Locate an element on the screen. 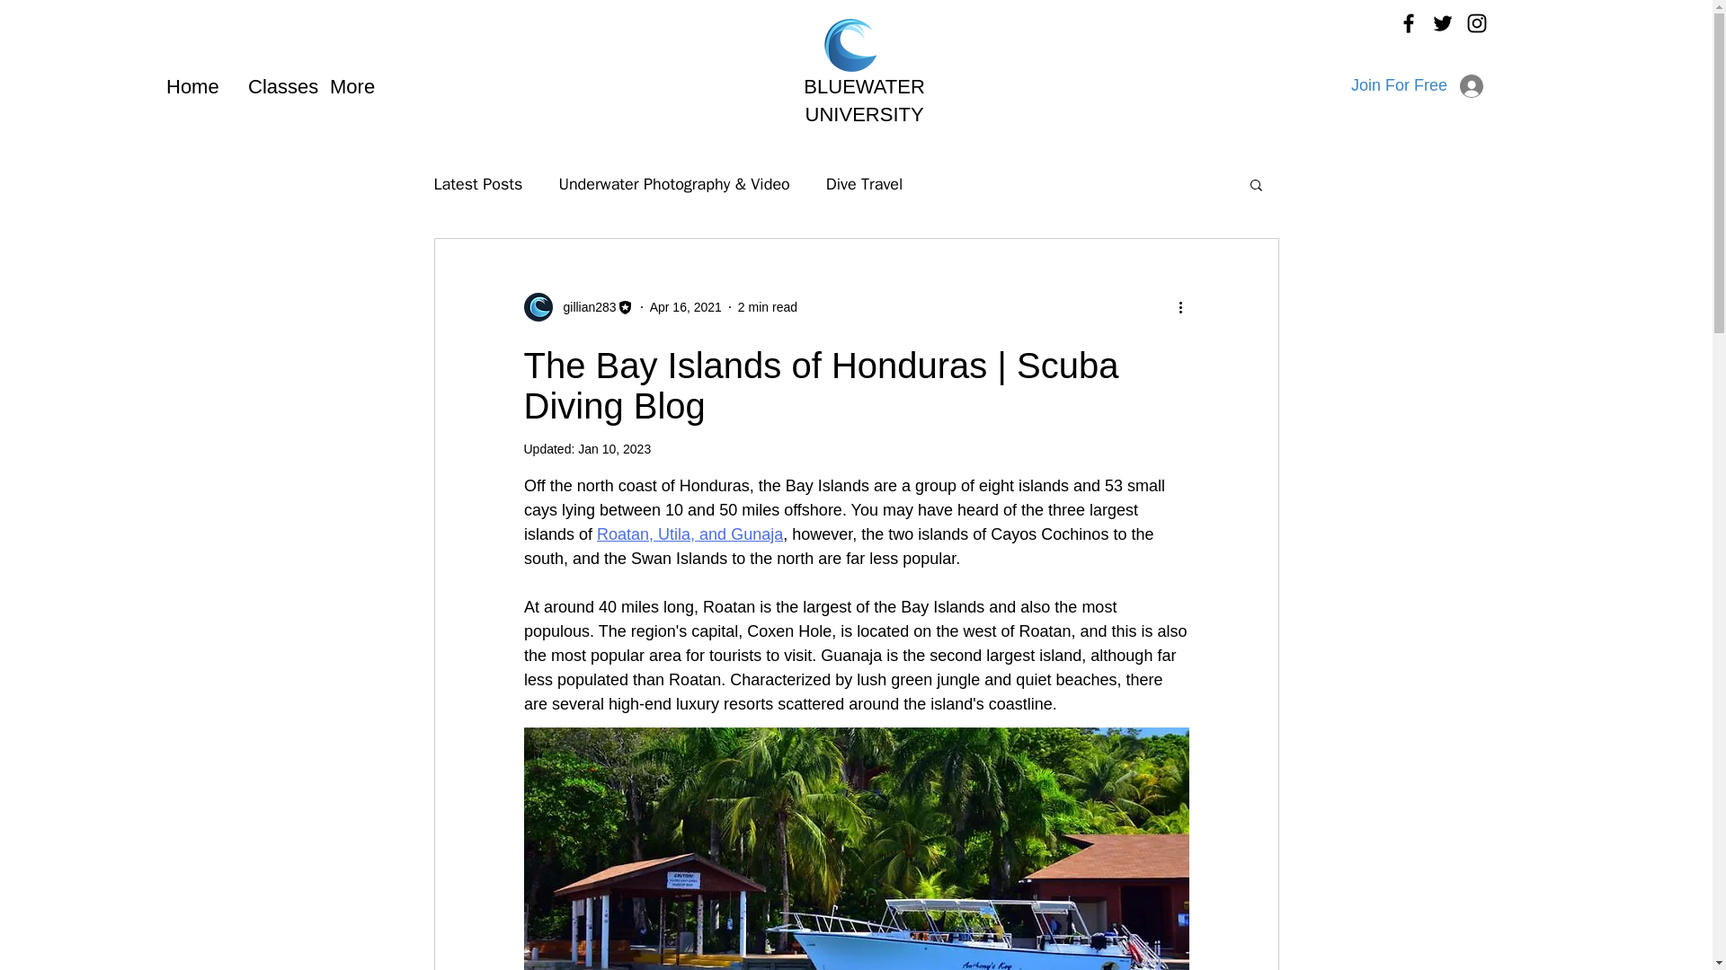 The height and width of the screenshot is (970, 1726). Apr 16, 2021 is located at coordinates (685, 306).